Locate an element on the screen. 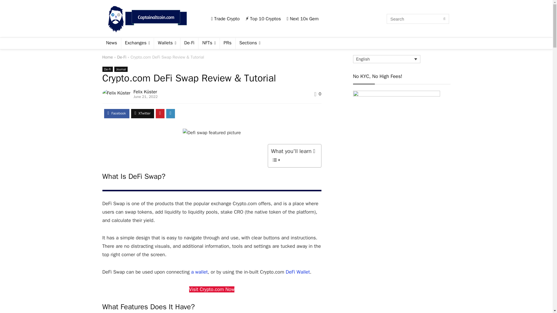 This screenshot has width=557, height=313. Crypto.com is located at coordinates (212, 289).